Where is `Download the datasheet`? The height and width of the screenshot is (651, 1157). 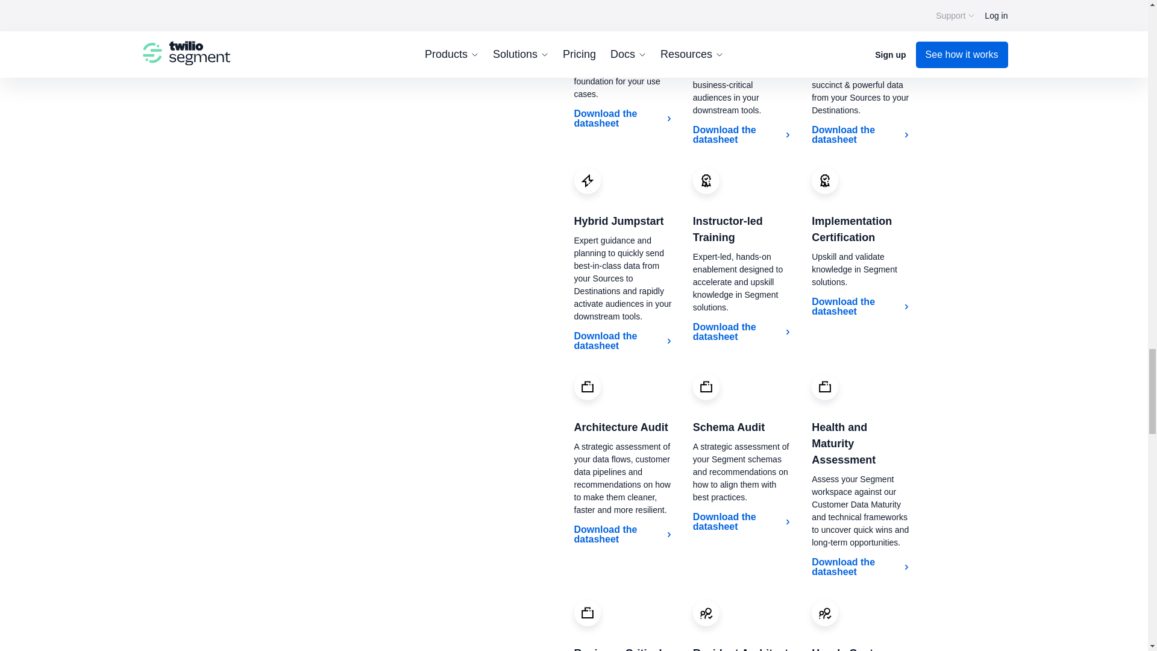
Download the datasheet is located at coordinates (742, 332).